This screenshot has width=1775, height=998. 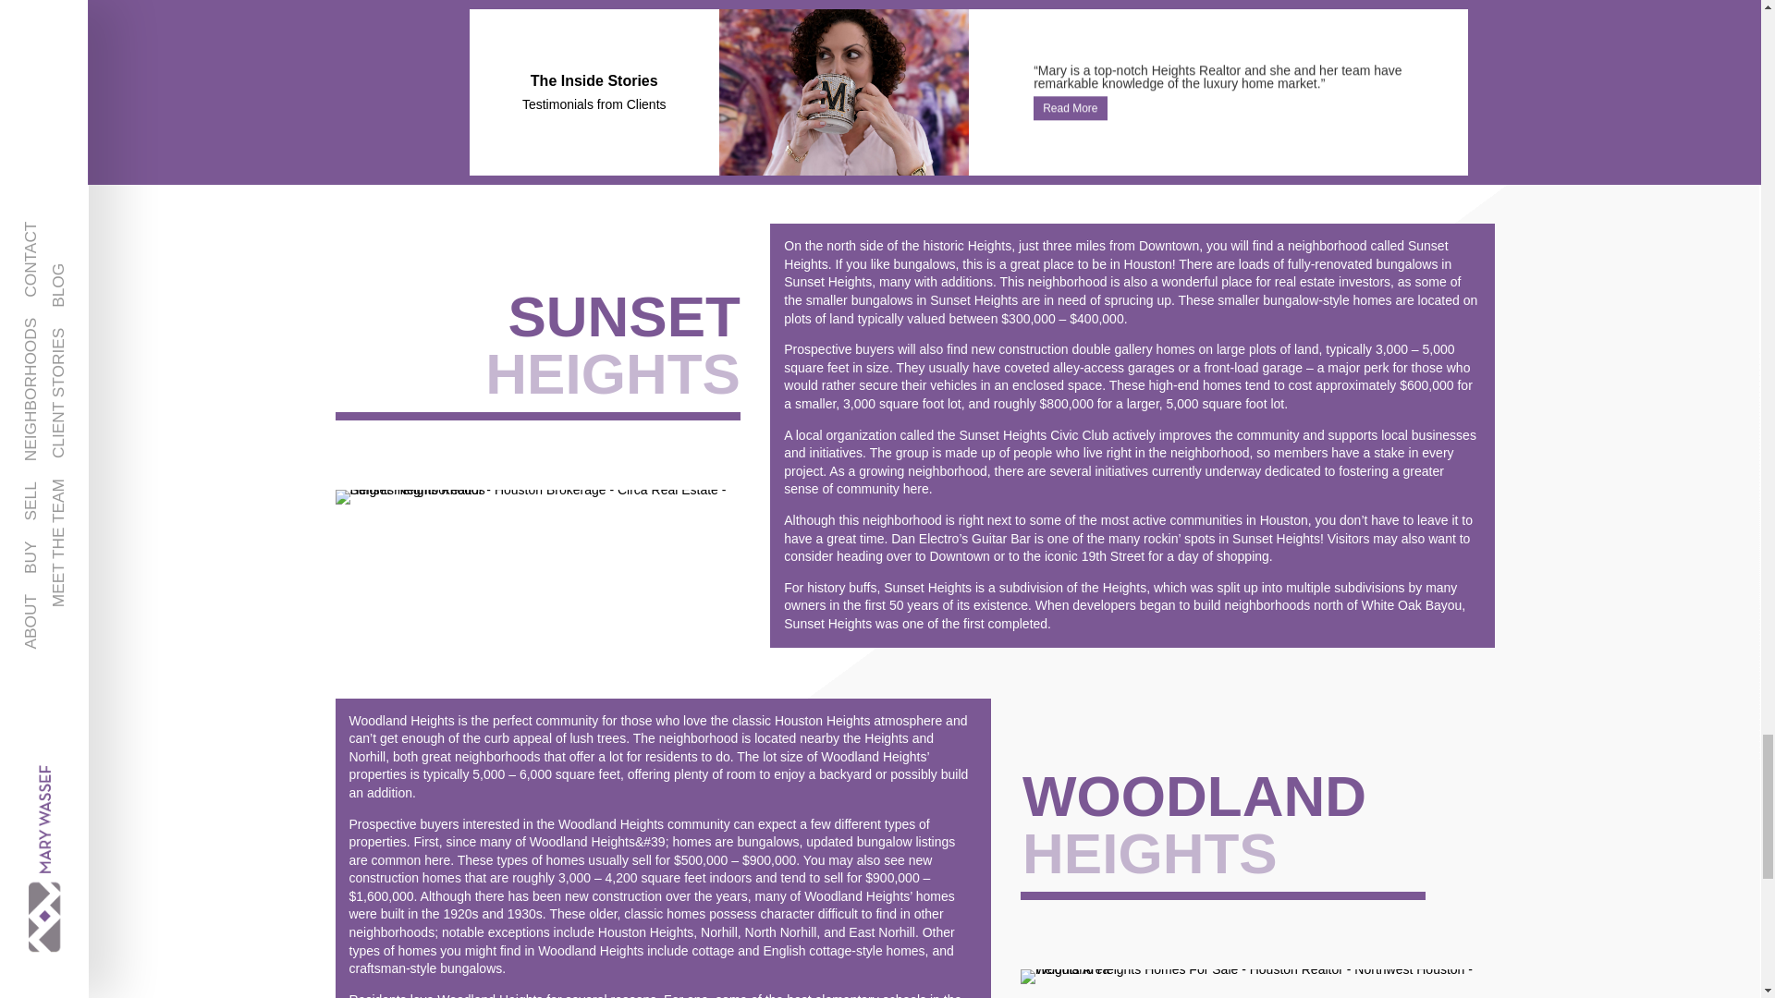 I want to click on Sunset Heights, so click(x=537, y=497).